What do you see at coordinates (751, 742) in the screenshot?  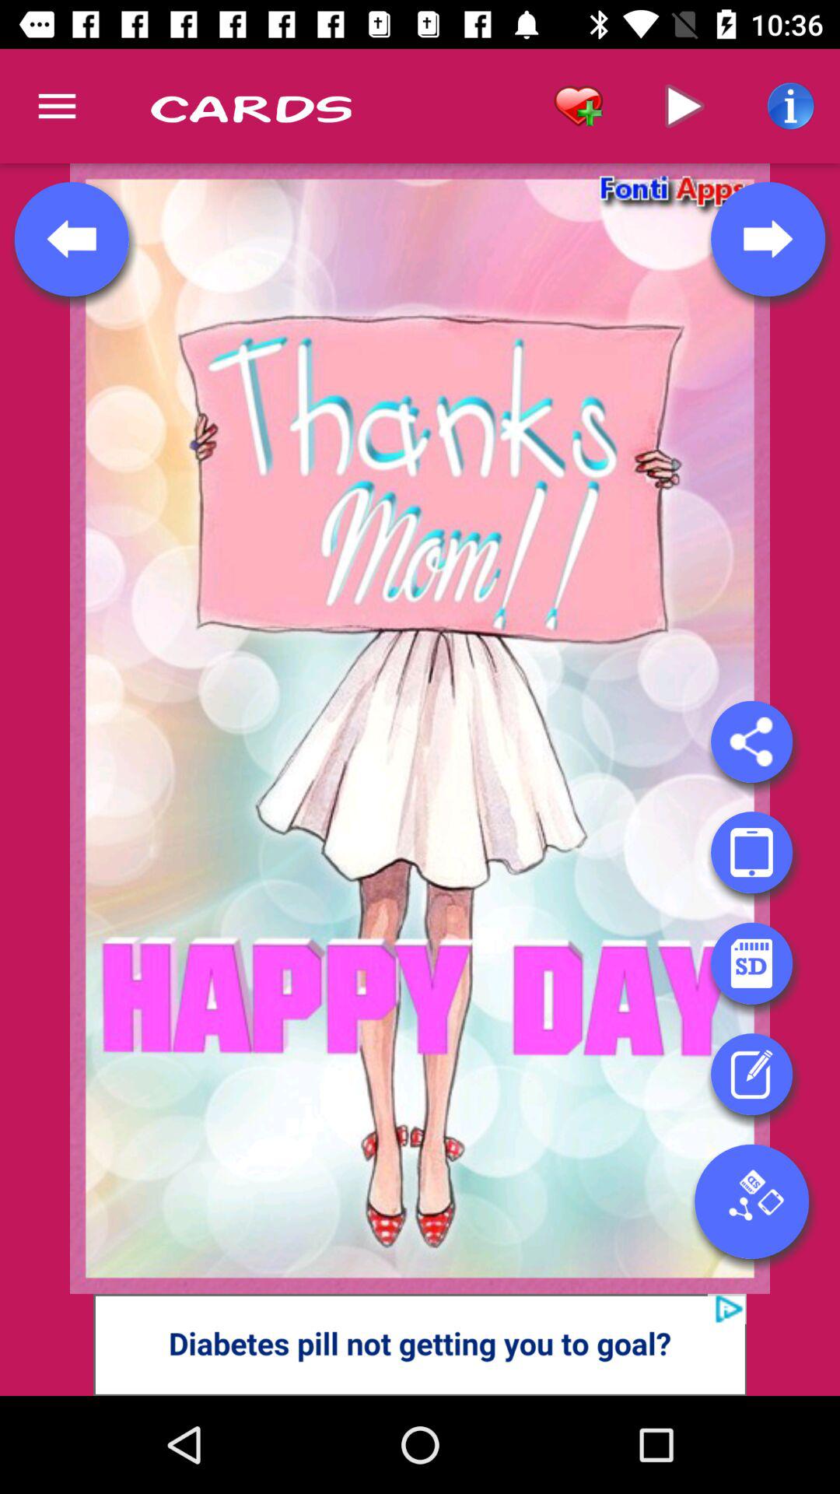 I see `share here` at bounding box center [751, 742].